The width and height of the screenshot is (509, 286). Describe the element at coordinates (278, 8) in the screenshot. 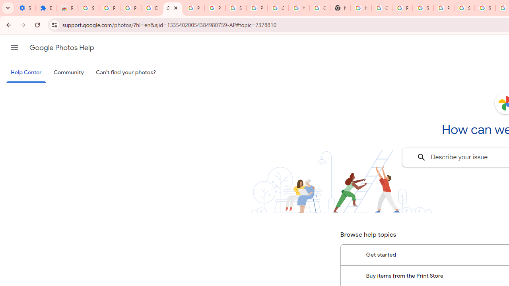

I see `Google Account` at that location.